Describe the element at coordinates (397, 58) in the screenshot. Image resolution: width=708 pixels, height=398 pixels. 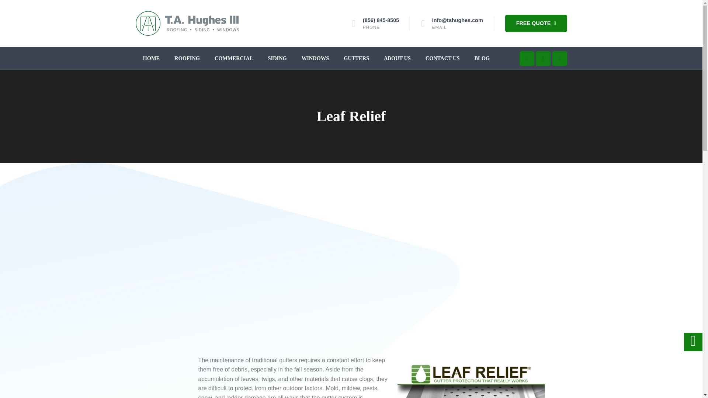
I see `ABOUT US` at that location.